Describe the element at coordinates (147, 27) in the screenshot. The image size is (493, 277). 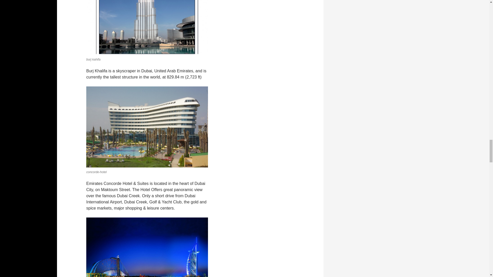
I see `burj kahifa` at that location.